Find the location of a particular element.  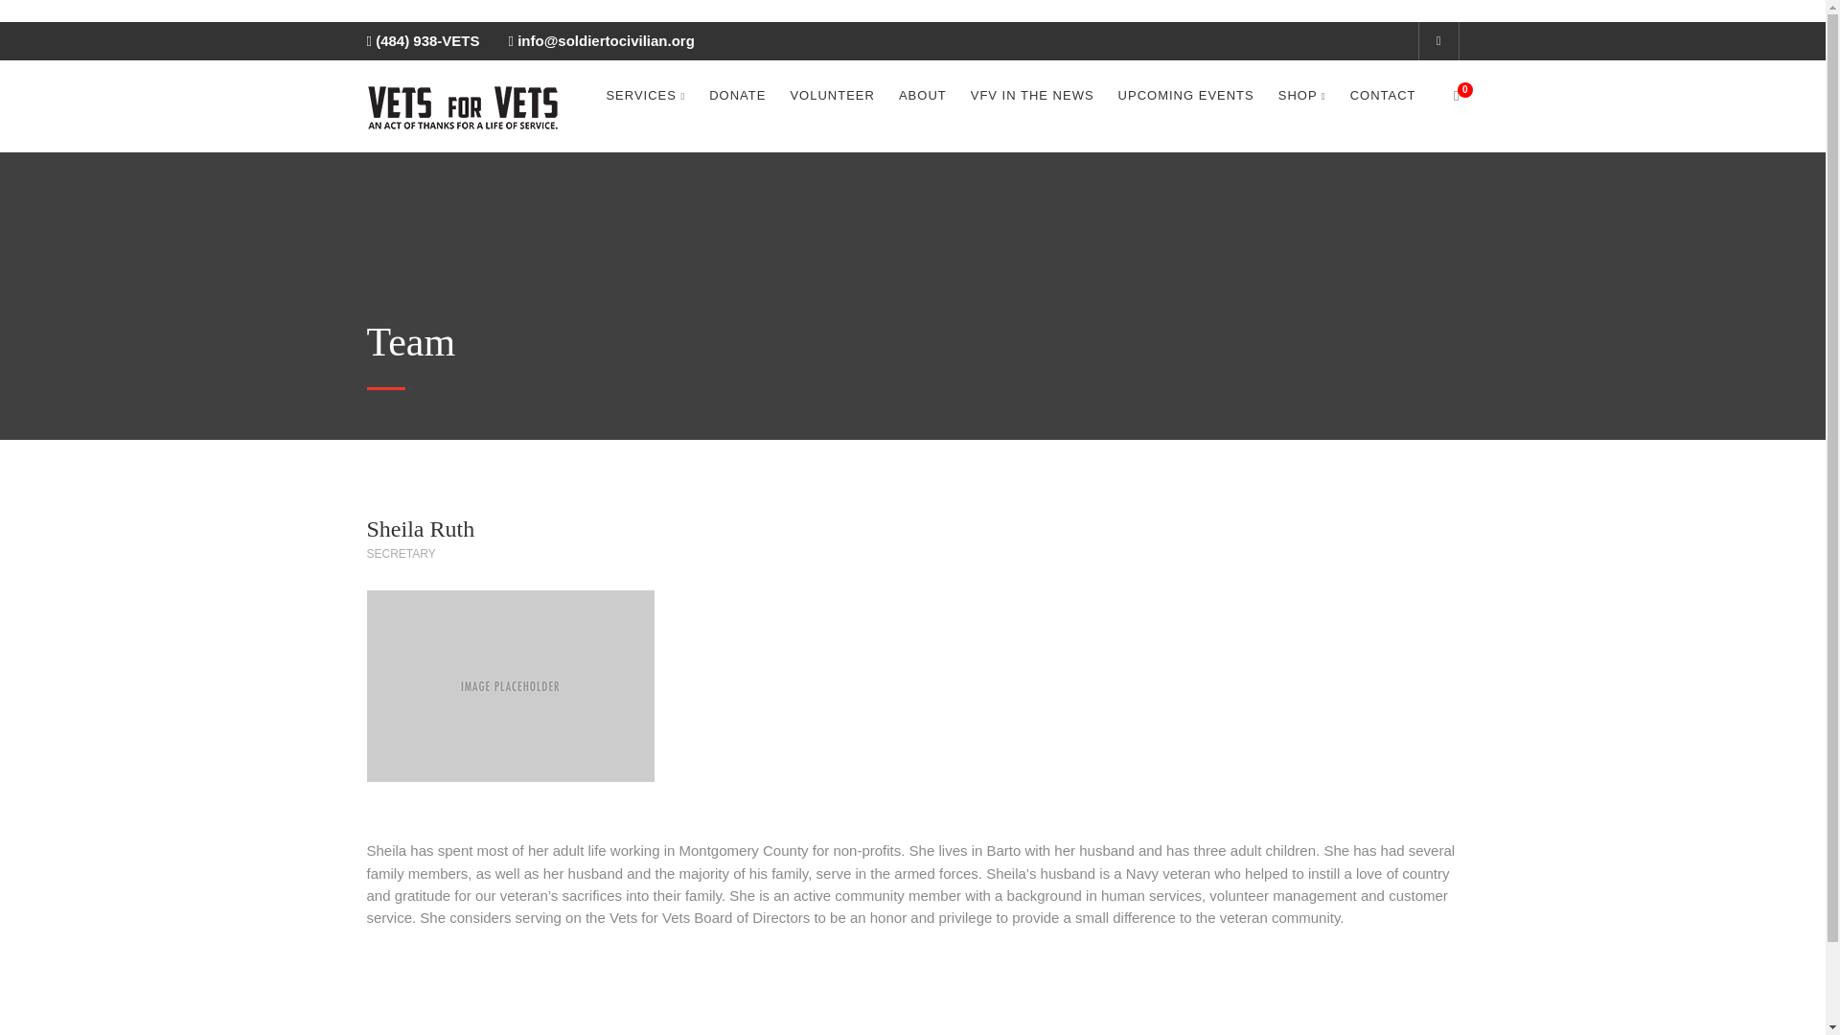

ABOUT is located at coordinates (923, 96).